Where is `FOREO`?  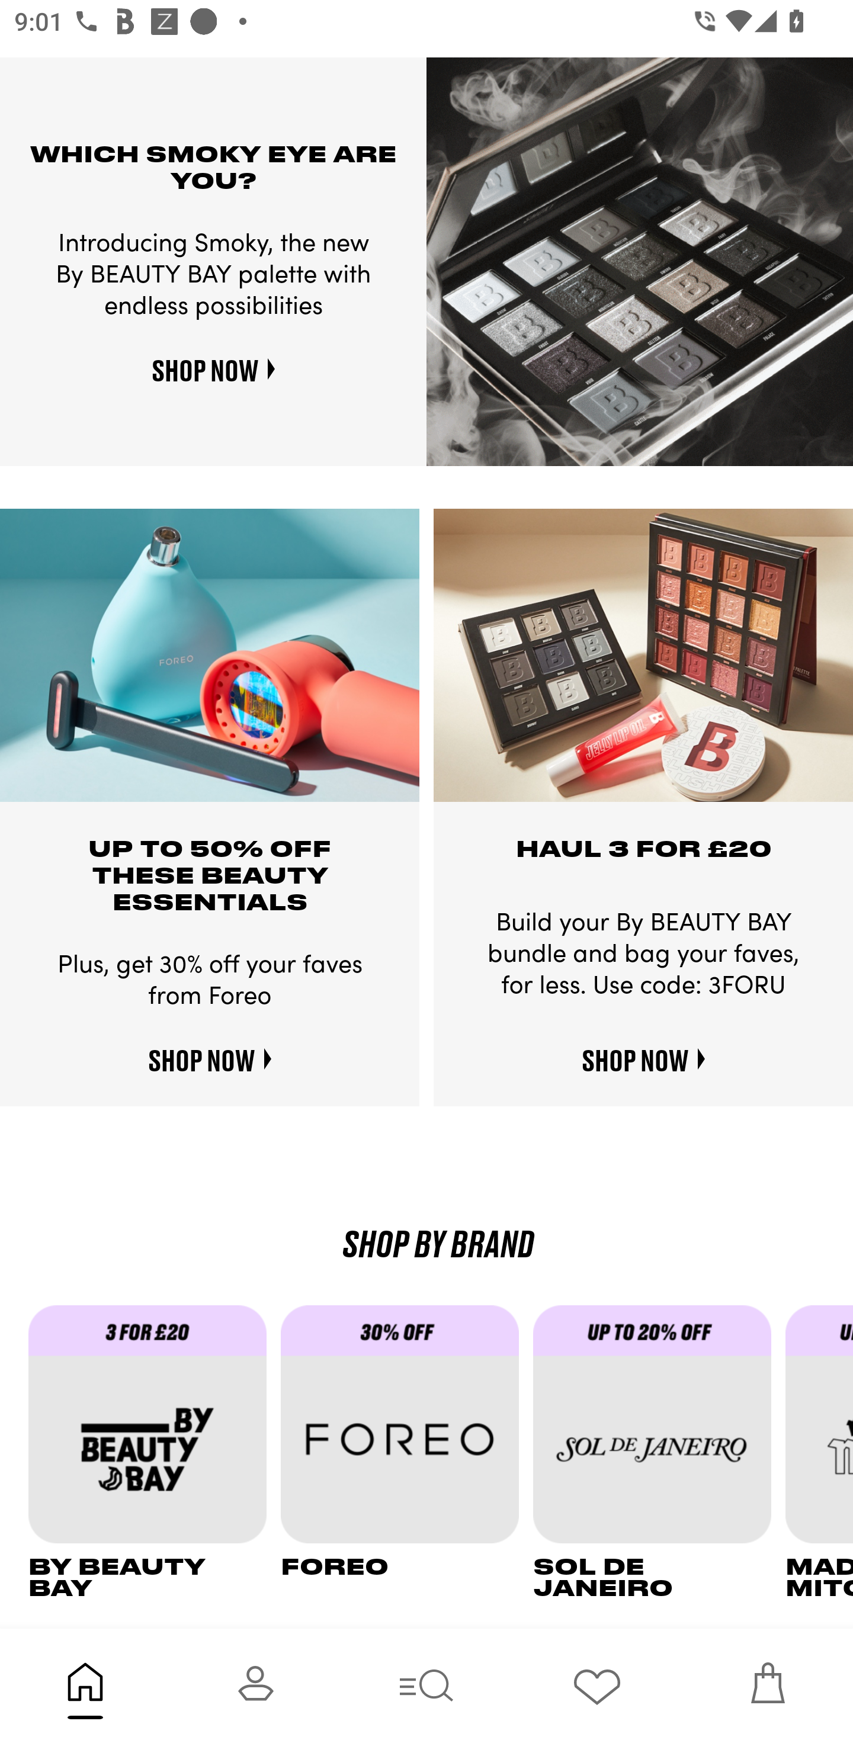
FOREO is located at coordinates (406, 1453).